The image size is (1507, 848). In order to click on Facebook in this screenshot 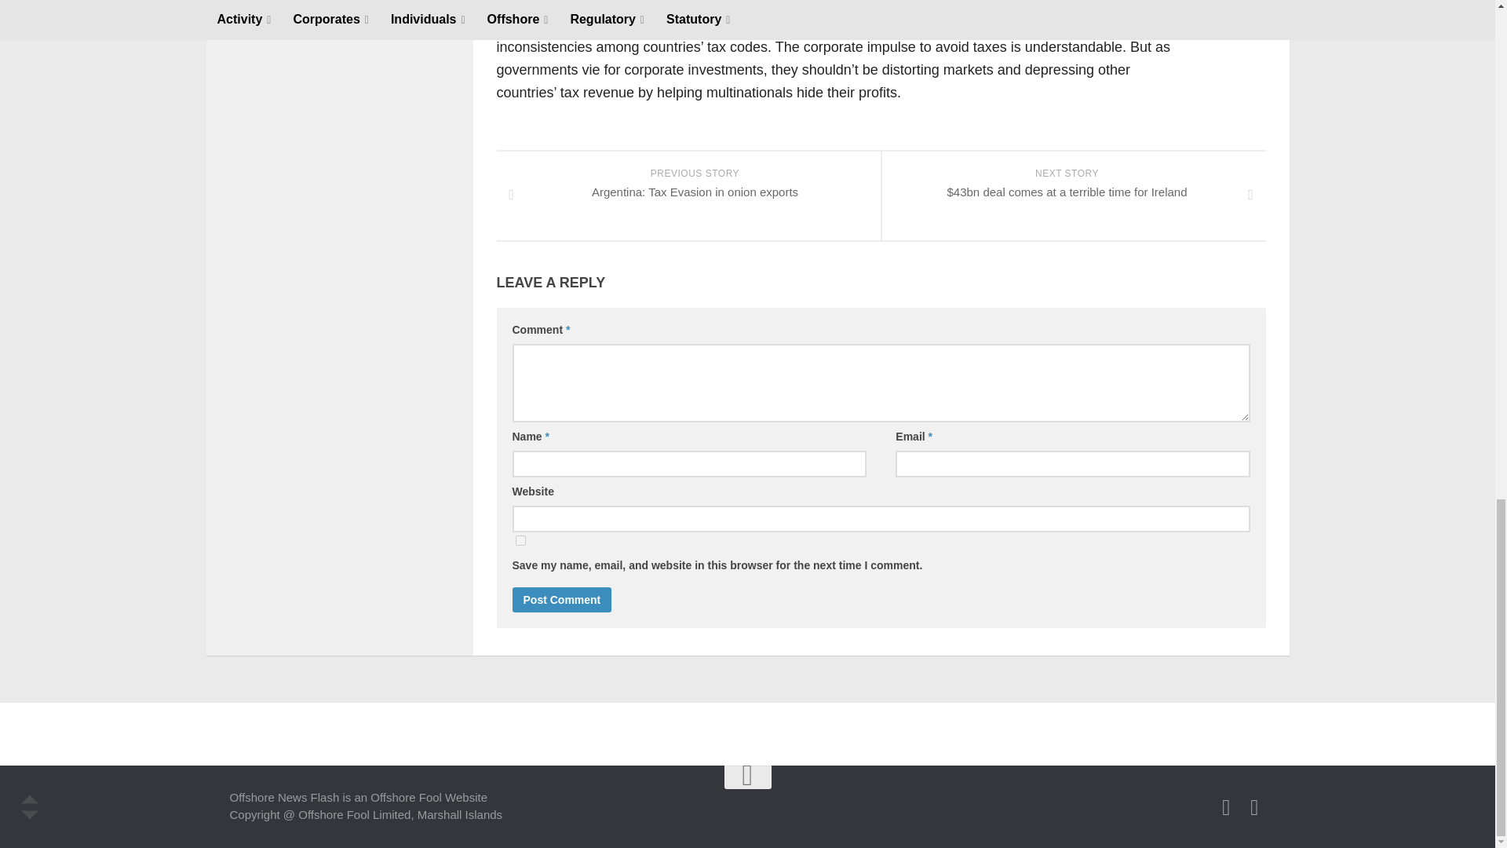, I will do `click(1226, 808)`.